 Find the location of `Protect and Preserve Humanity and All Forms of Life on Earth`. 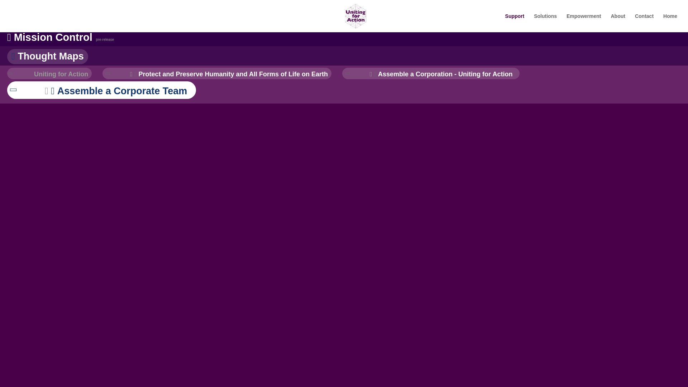

Protect and Preserve Humanity and All Forms of Life on Earth is located at coordinates (233, 74).